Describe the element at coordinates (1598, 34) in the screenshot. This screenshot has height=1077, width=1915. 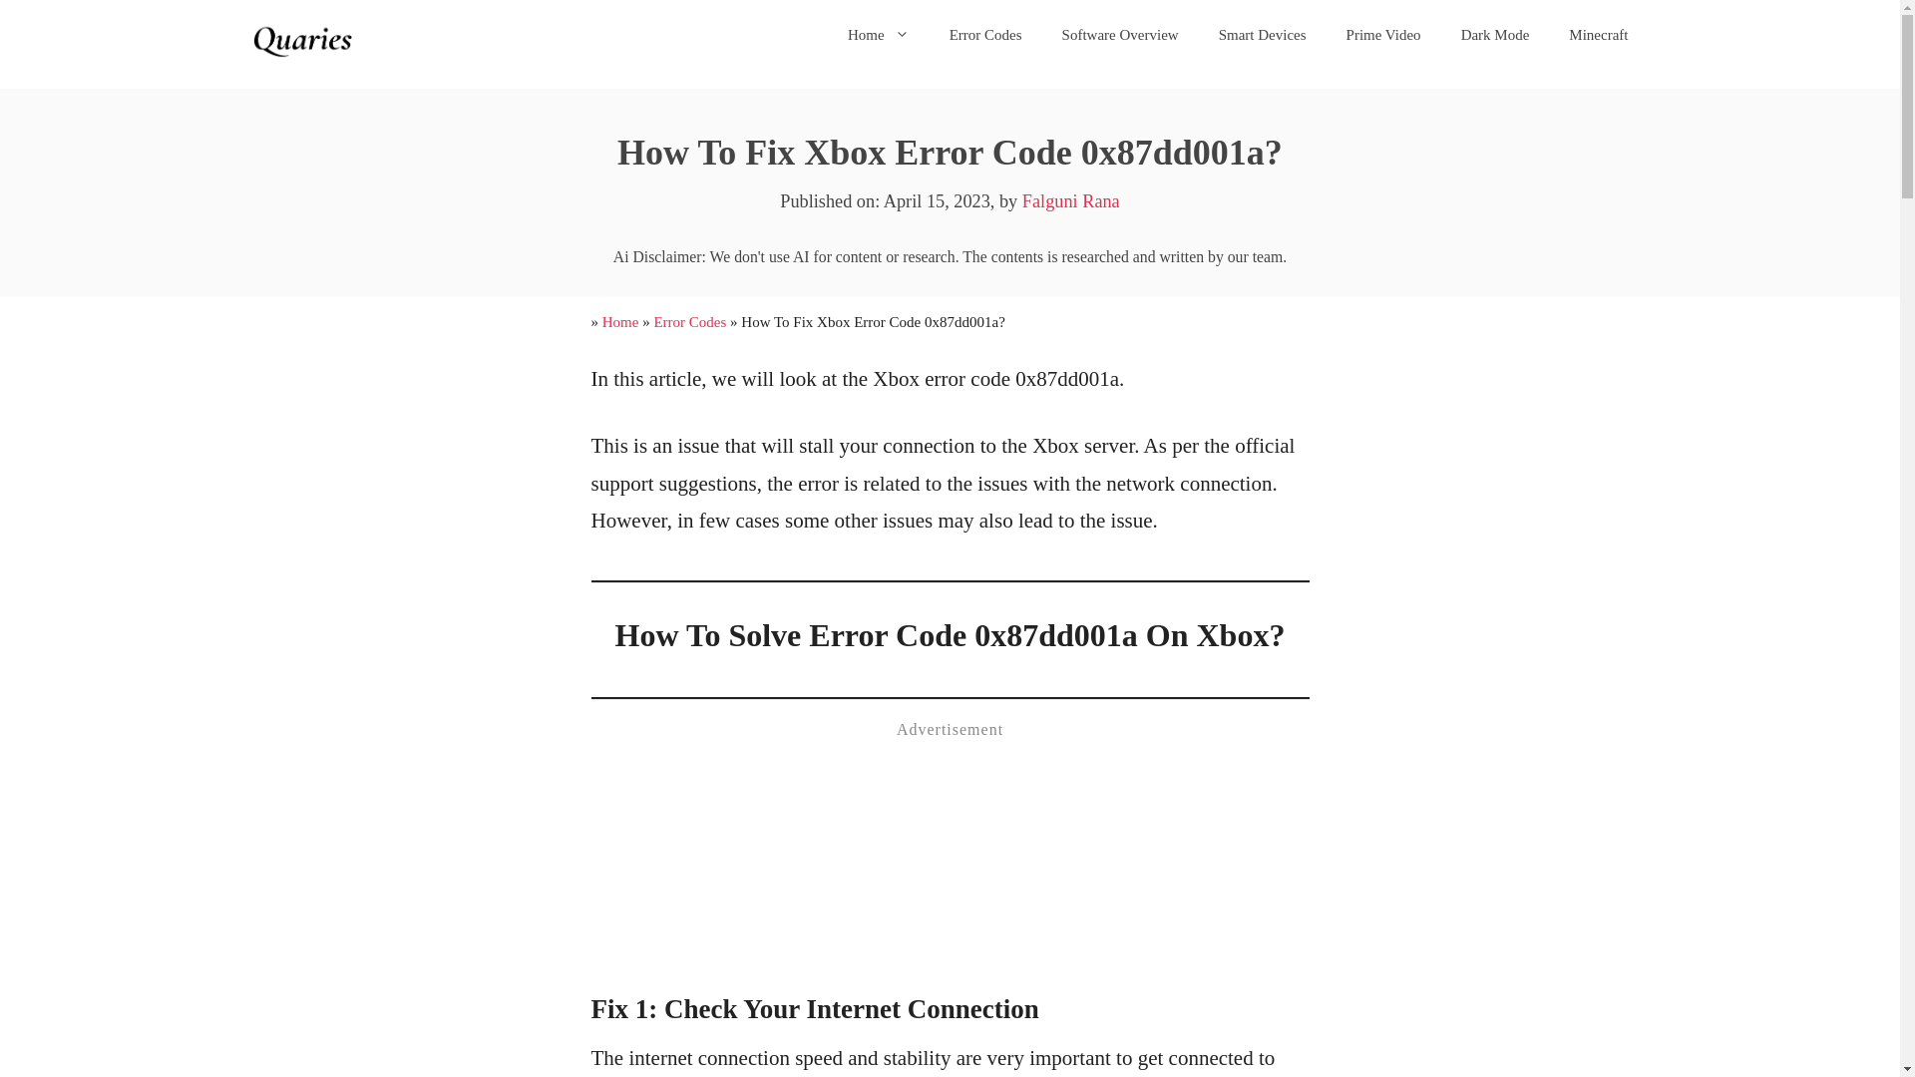
I see `Minecraft` at that location.